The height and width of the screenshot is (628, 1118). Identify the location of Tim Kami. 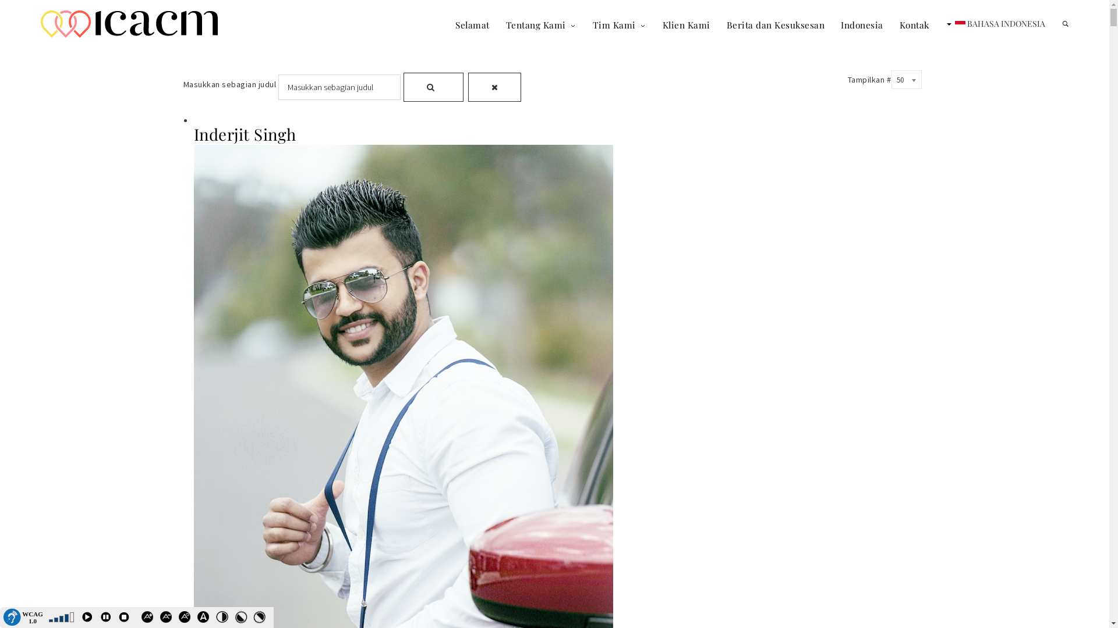
(620, 24).